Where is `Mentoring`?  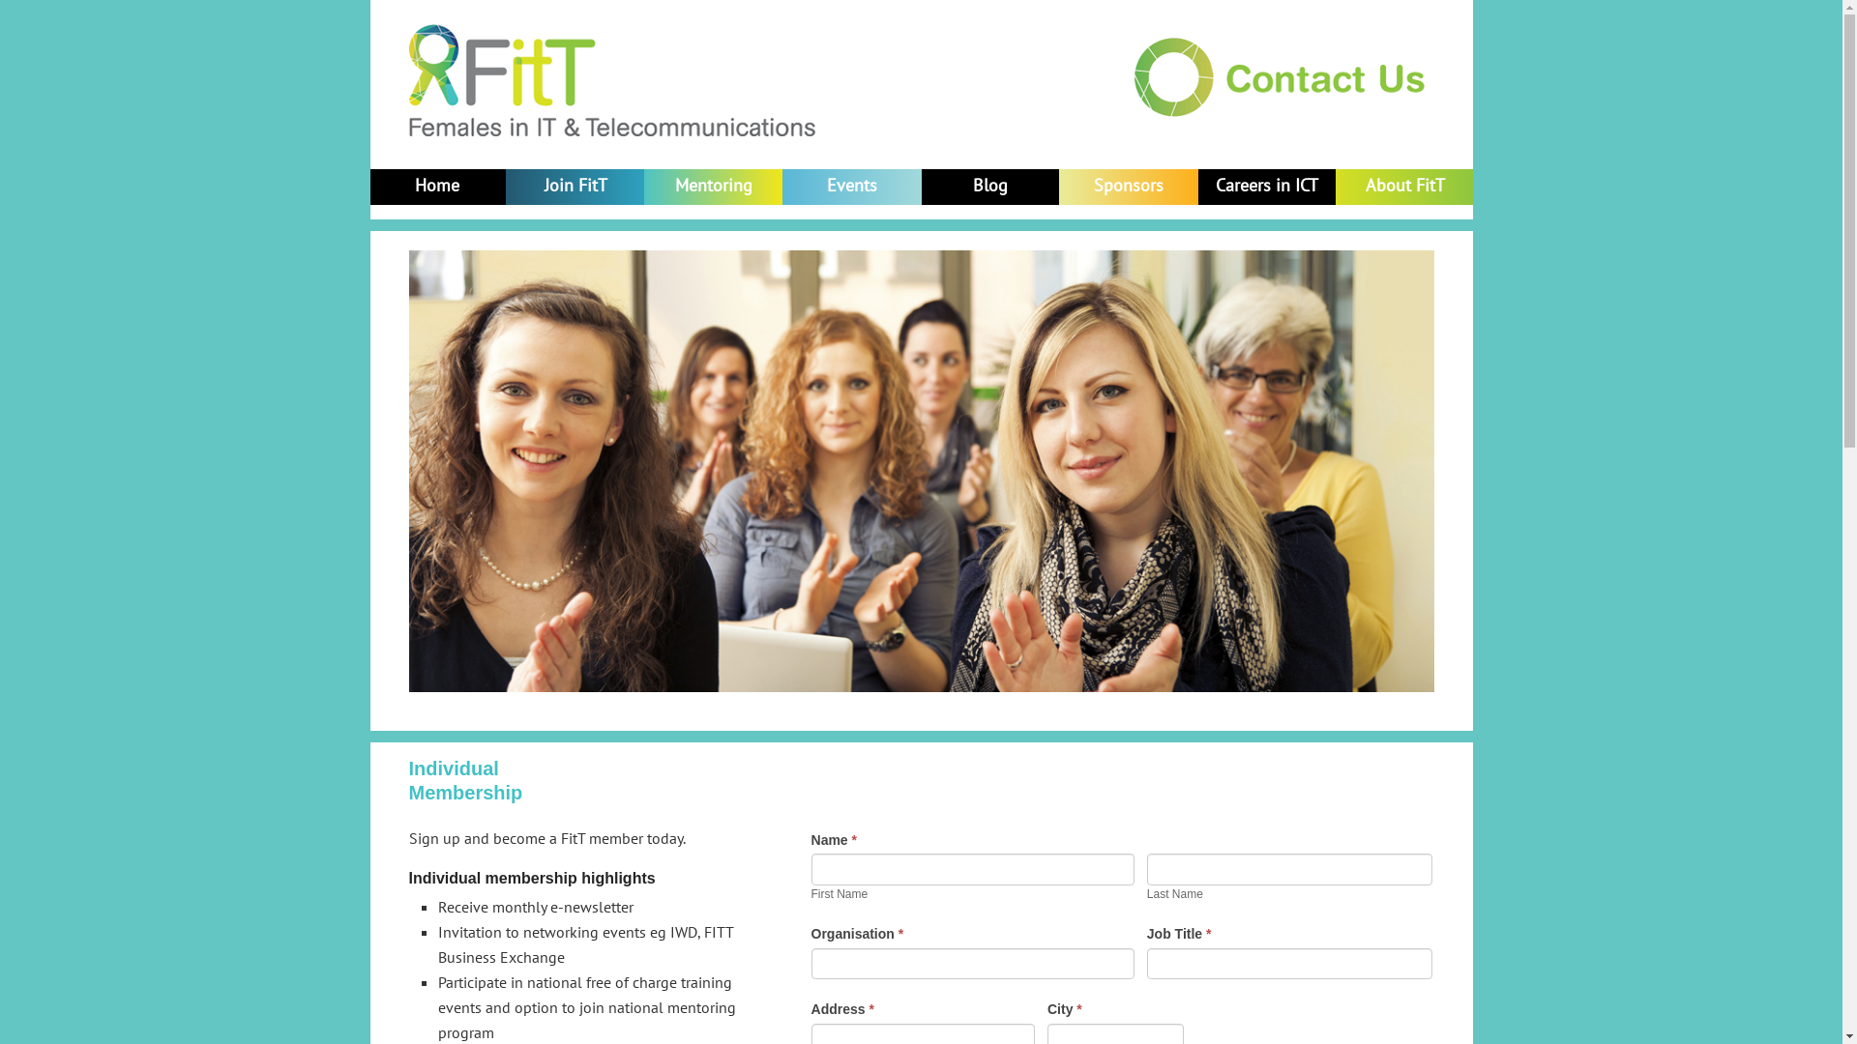
Mentoring is located at coordinates (714, 186).